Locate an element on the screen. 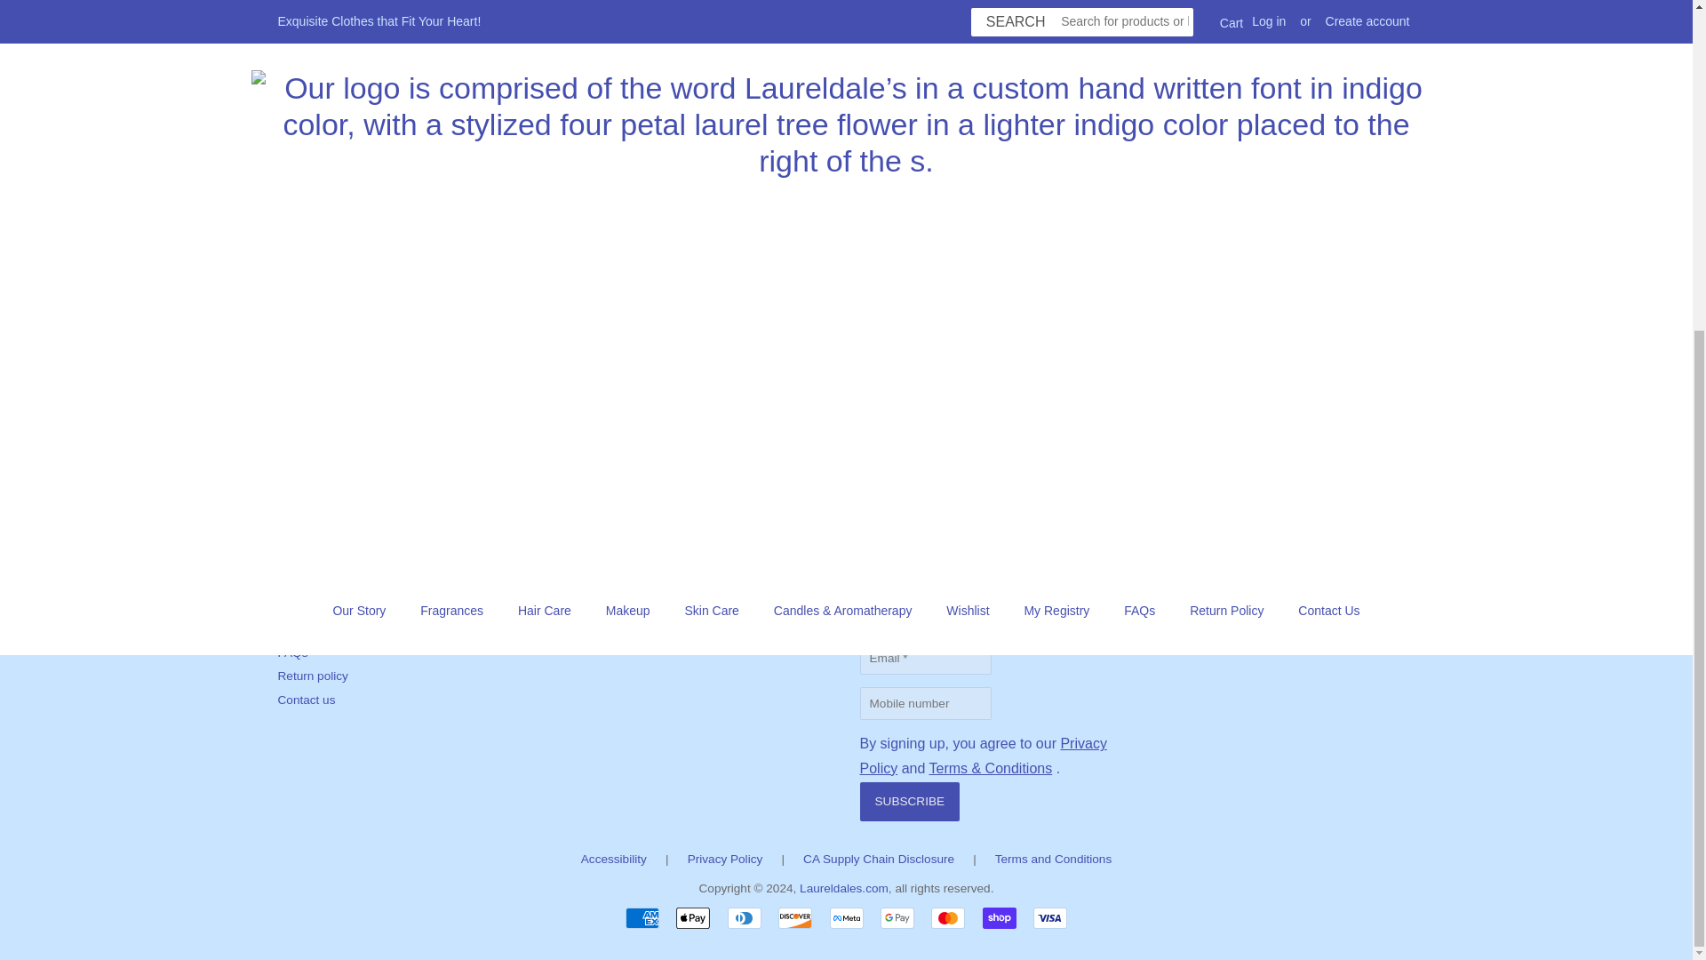  Subscribe is located at coordinates (910, 802).